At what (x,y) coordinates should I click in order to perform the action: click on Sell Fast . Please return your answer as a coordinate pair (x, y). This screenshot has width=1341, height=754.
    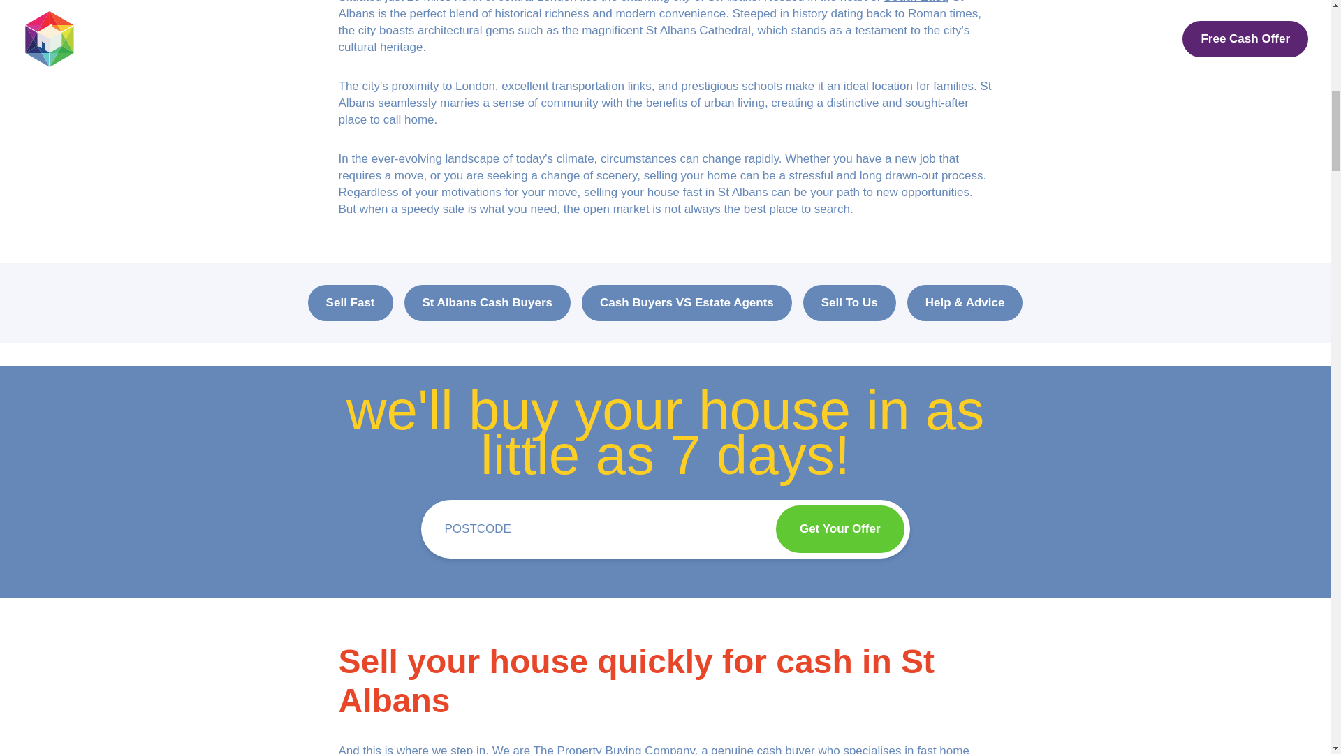
    Looking at the image, I should click on (351, 303).